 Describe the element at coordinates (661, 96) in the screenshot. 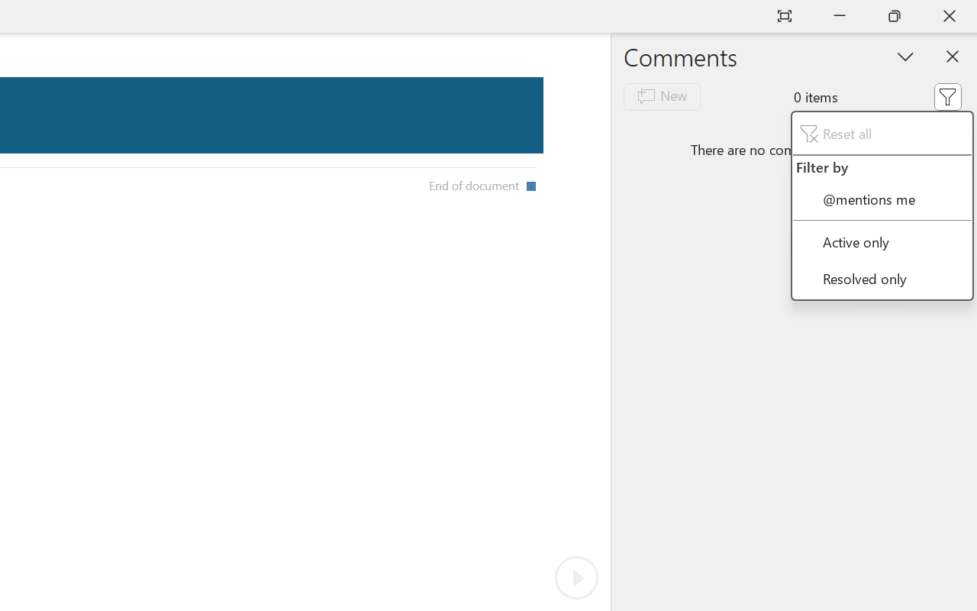

I see `New comment` at that location.